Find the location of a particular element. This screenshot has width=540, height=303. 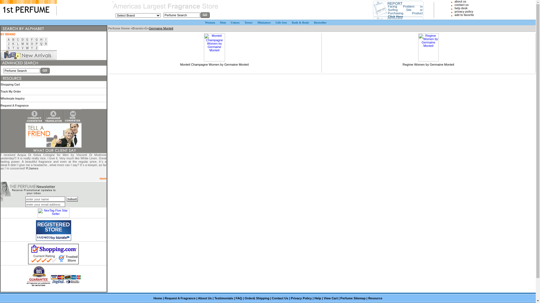

Tell A Friend about 1st Perfume is located at coordinates (53, 135).